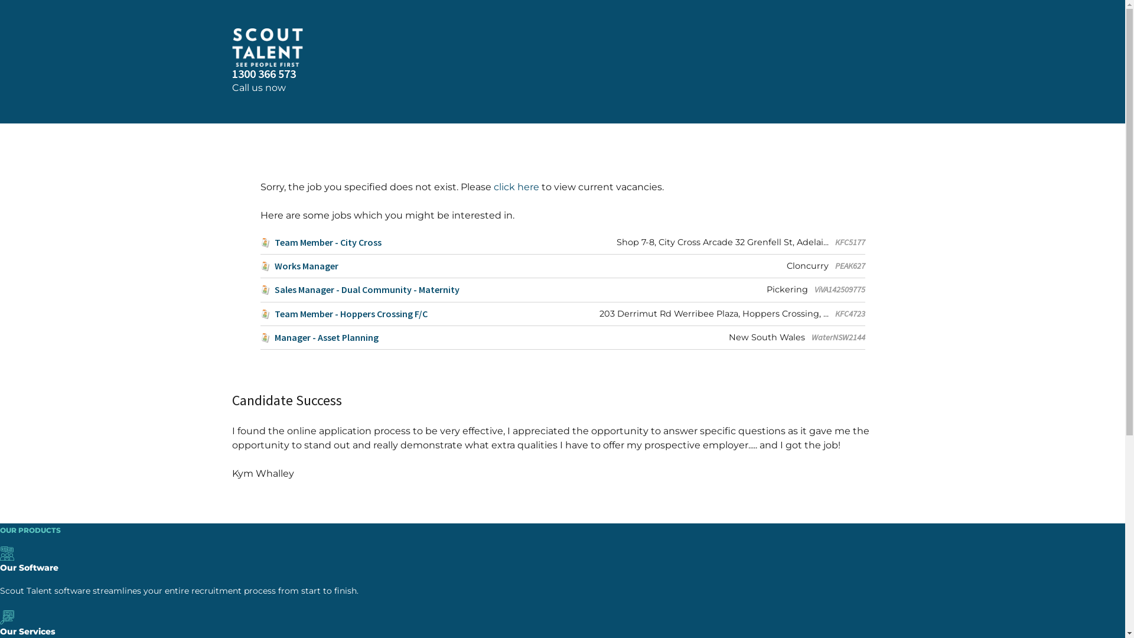 The width and height of the screenshot is (1134, 638). Describe the element at coordinates (344, 314) in the screenshot. I see `Team Member - Hoppers Crossing F/C` at that location.